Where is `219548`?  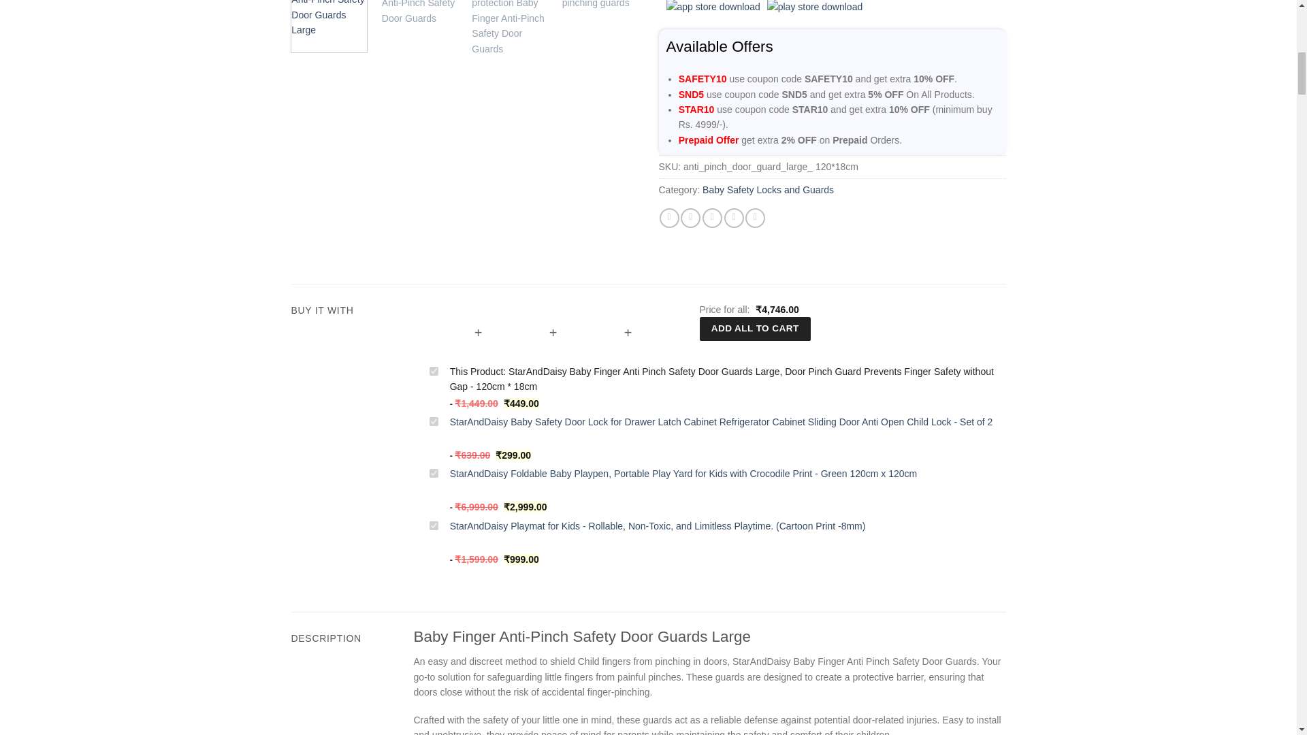 219548 is located at coordinates (434, 525).